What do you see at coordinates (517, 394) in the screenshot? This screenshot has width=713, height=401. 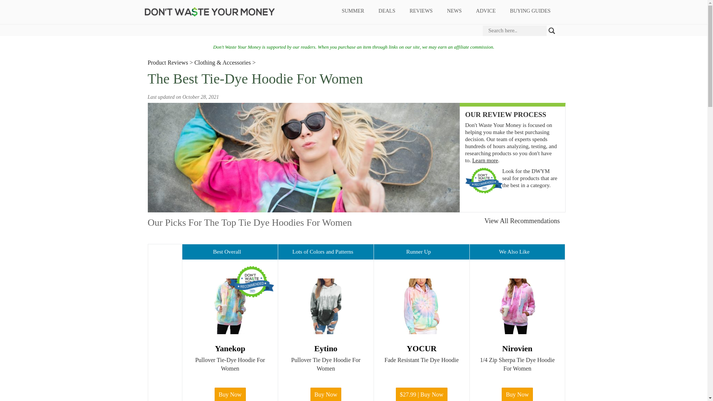 I see `Buy Now` at bounding box center [517, 394].